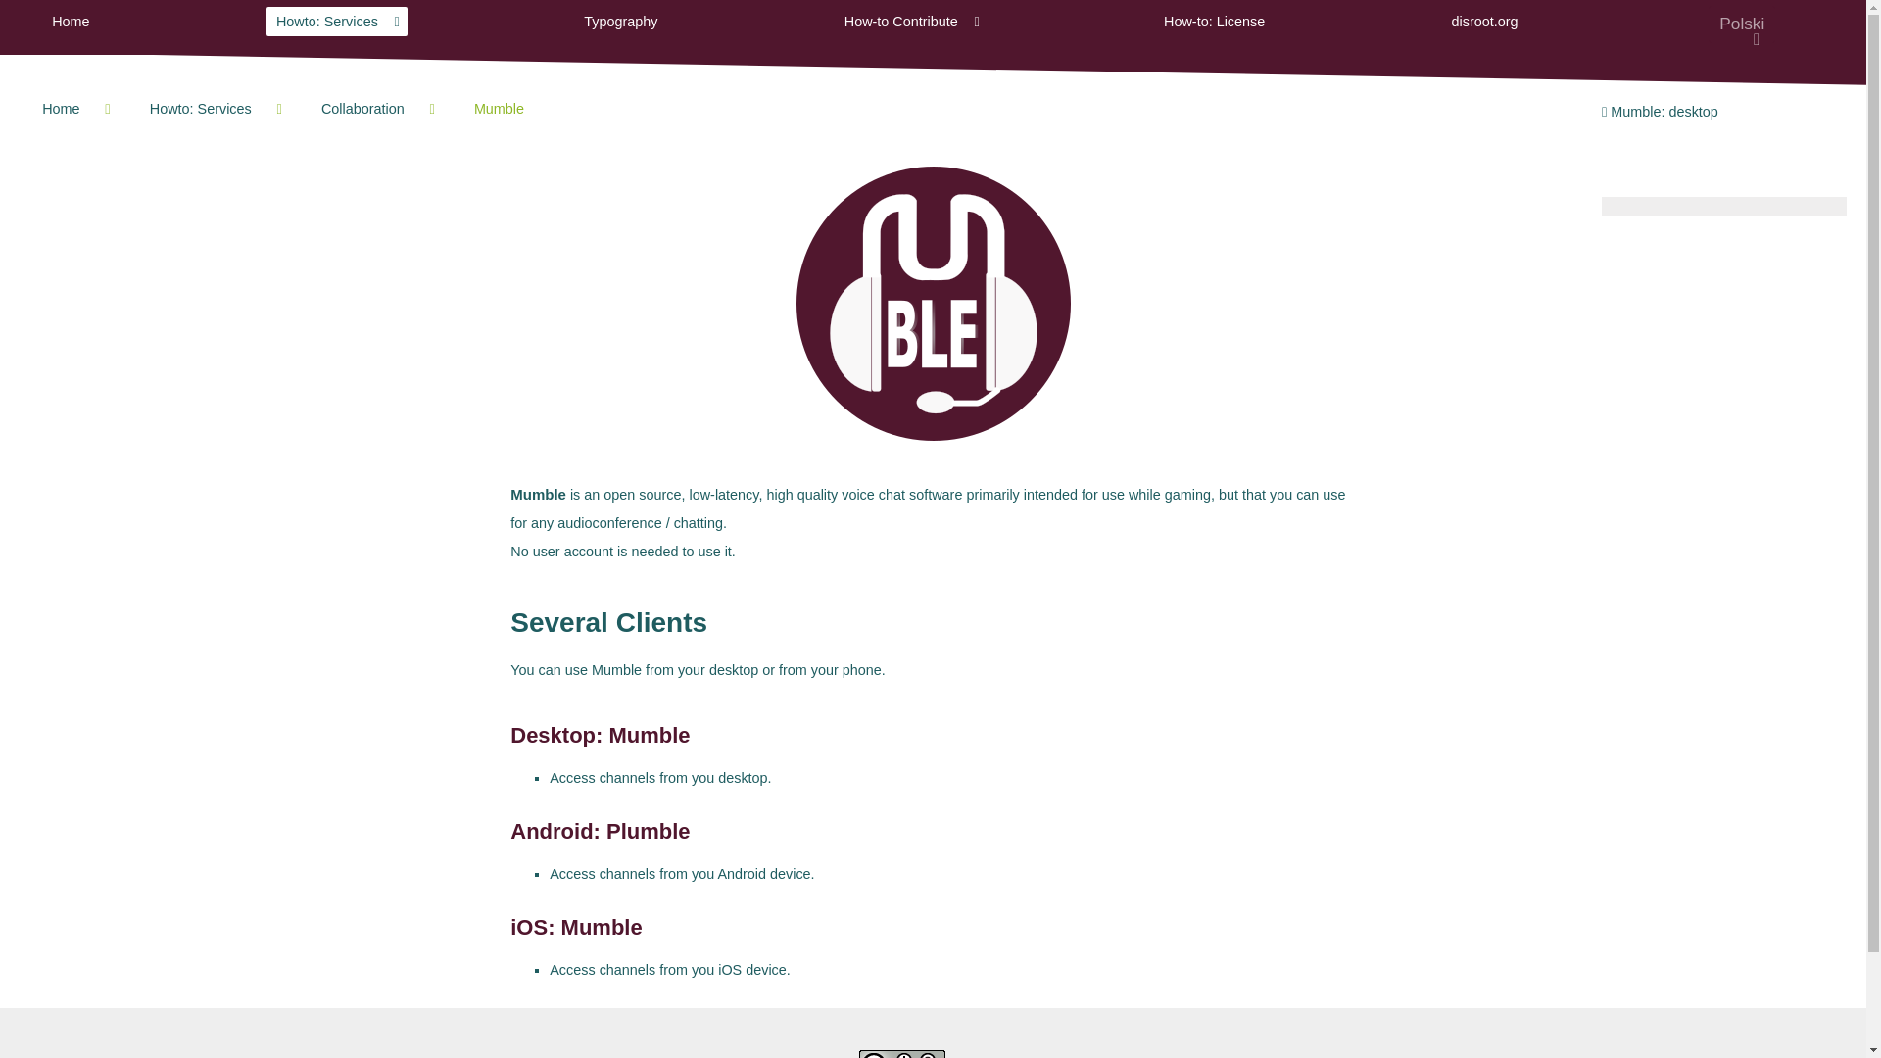 The width and height of the screenshot is (1881, 1058). I want to click on Home, so click(71, 21).